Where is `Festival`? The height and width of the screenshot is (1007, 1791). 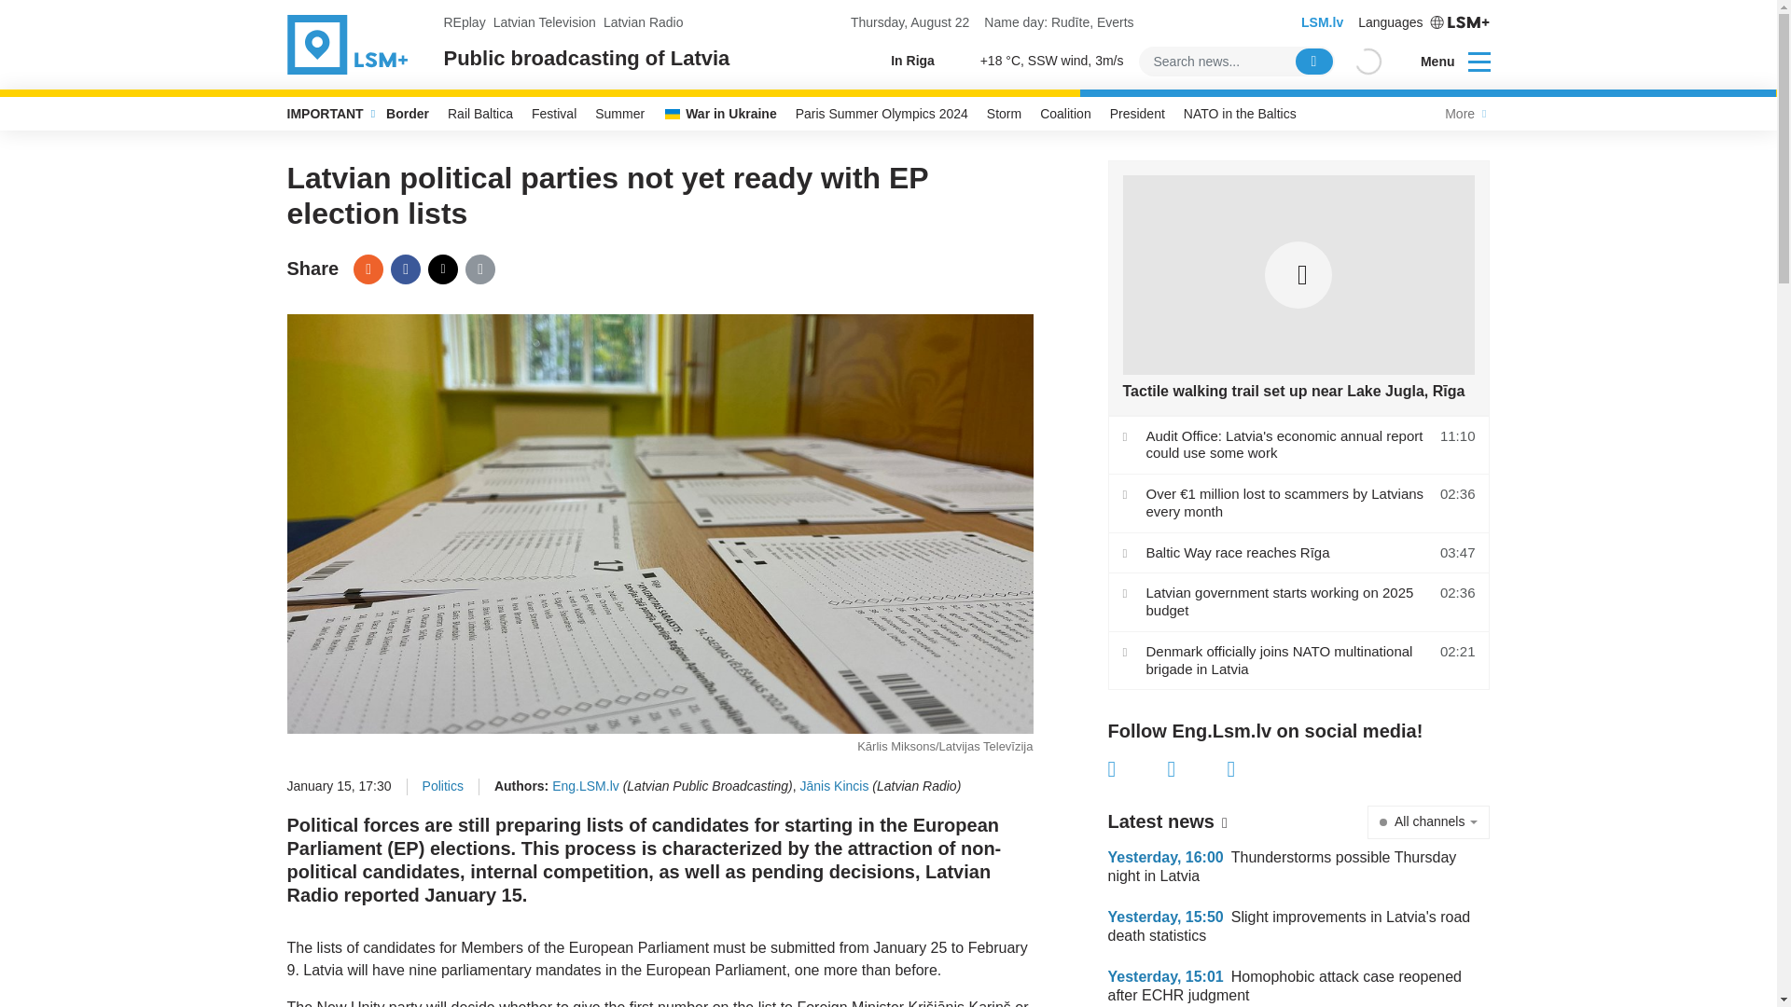 Festival is located at coordinates (554, 114).